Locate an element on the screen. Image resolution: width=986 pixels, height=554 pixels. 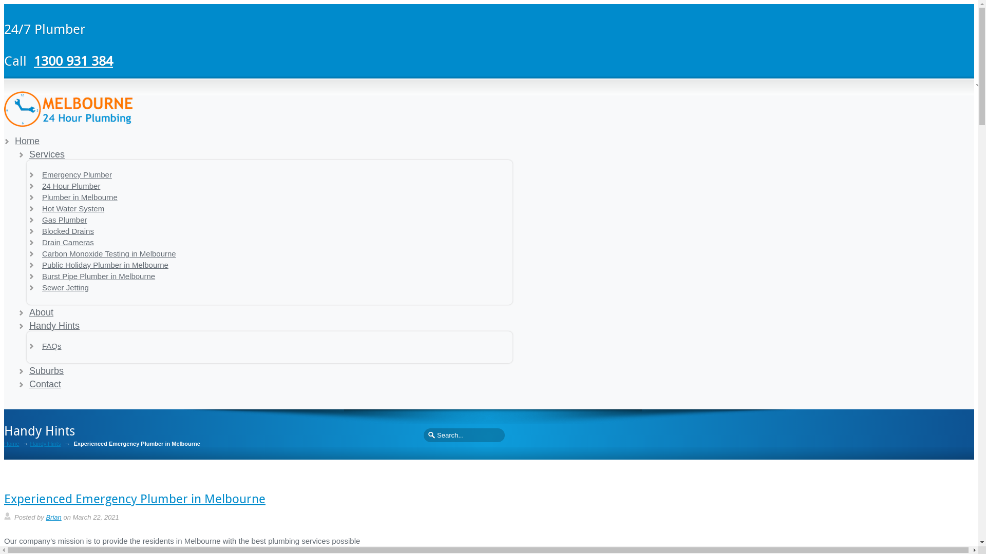
1300 931 384 is located at coordinates (73, 61).